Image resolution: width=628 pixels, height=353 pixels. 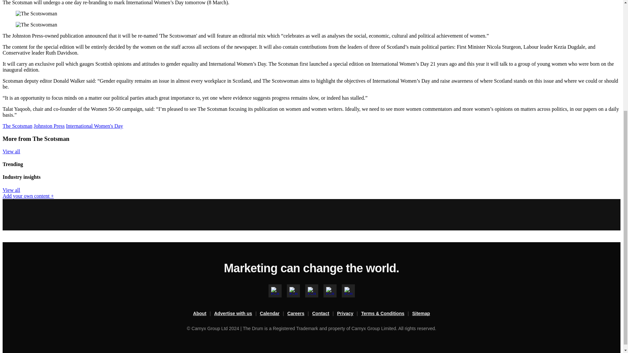 What do you see at coordinates (11, 190) in the screenshot?
I see `View all` at bounding box center [11, 190].